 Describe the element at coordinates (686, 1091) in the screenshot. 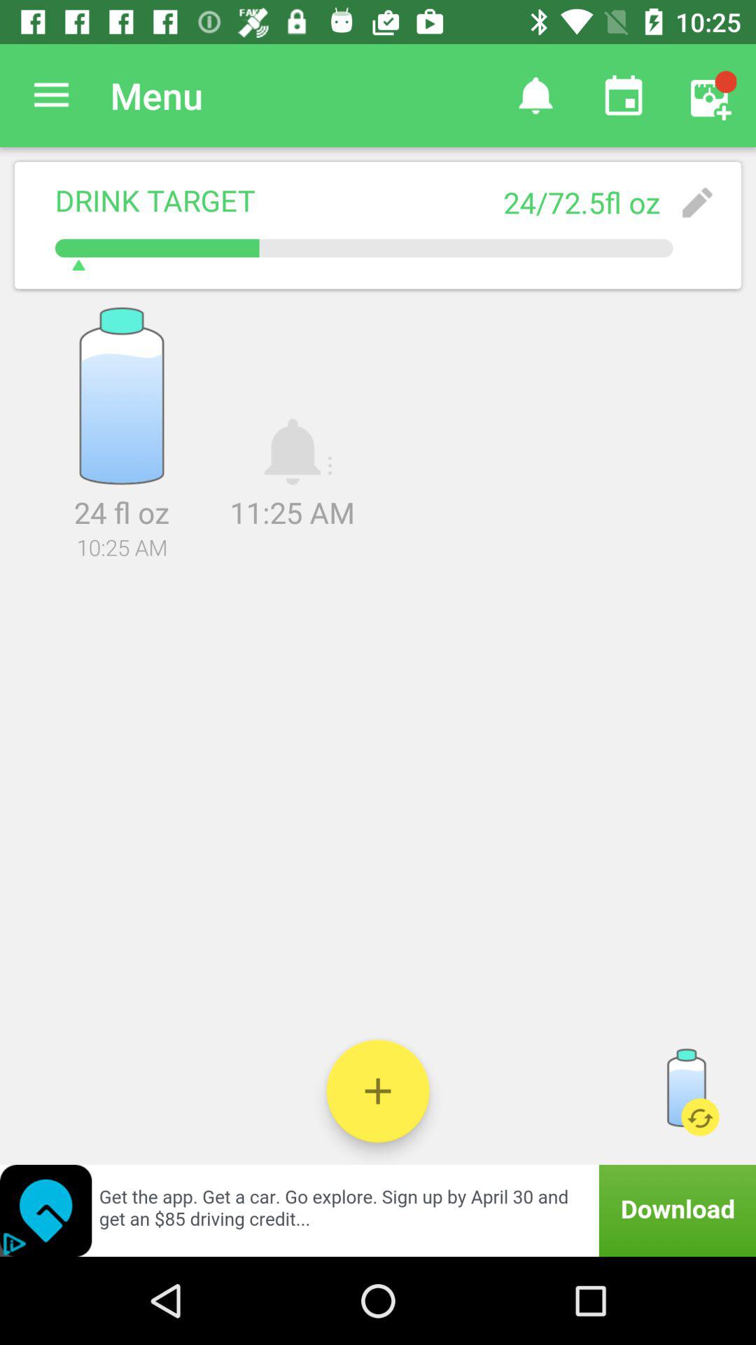

I see `choose item at the bottom right corner` at that location.